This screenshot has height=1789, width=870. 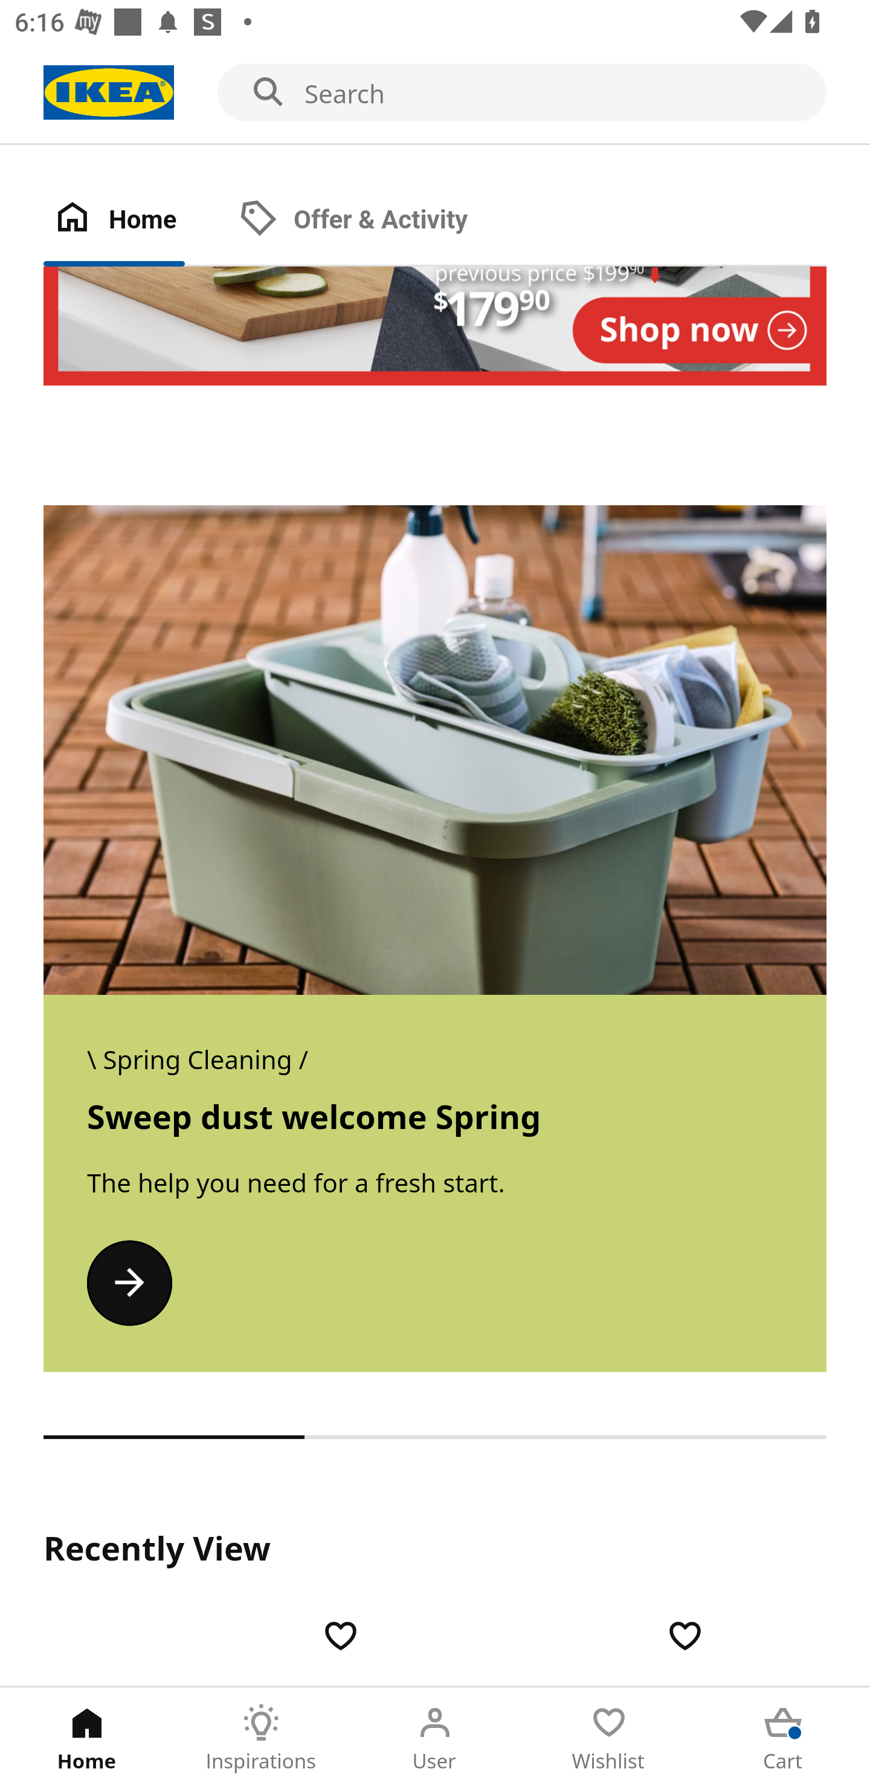 I want to click on User
Tab 3 of 5, so click(x=435, y=1738).